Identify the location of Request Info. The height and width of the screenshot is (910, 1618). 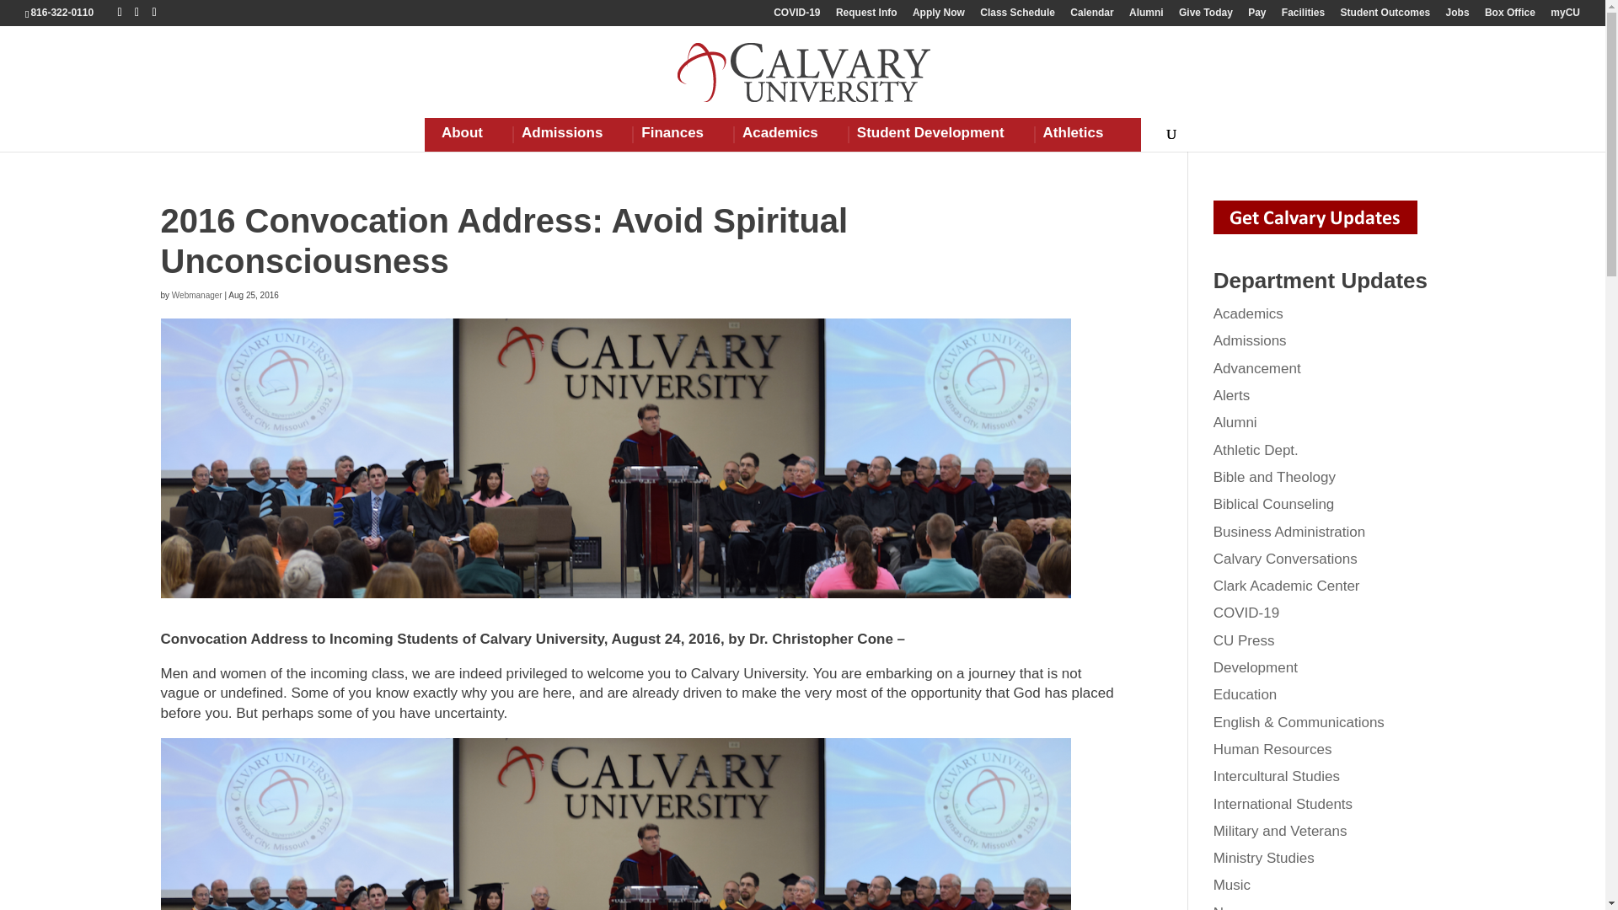
(866, 16).